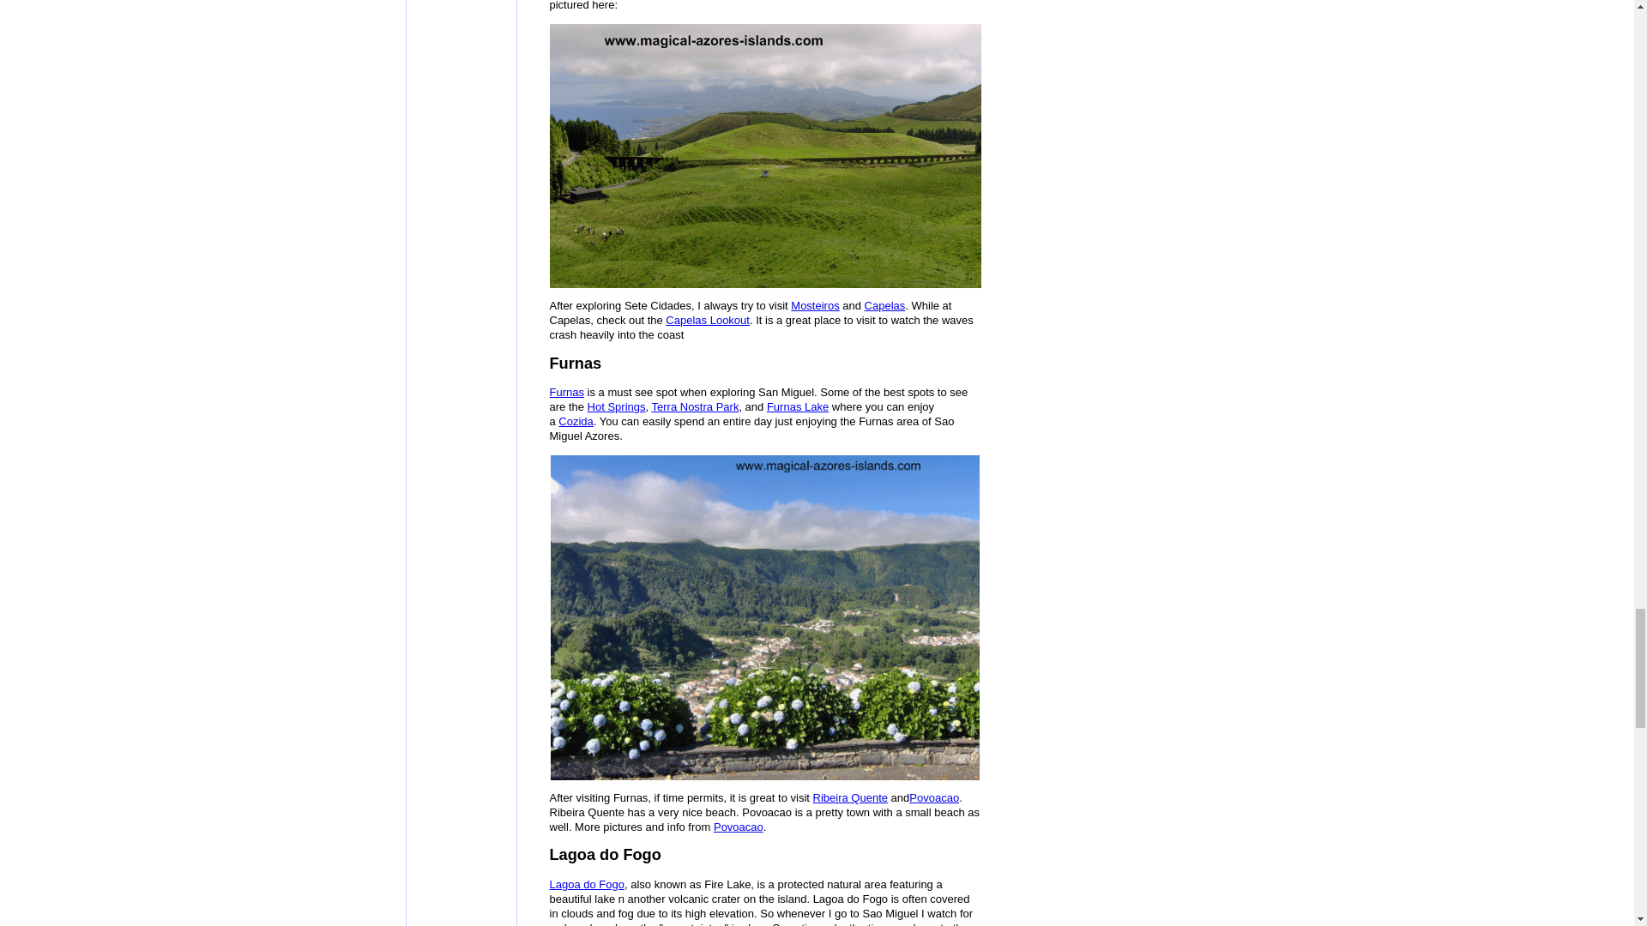 The image size is (1647, 926). What do you see at coordinates (798, 406) in the screenshot?
I see `Furnas Lake` at bounding box center [798, 406].